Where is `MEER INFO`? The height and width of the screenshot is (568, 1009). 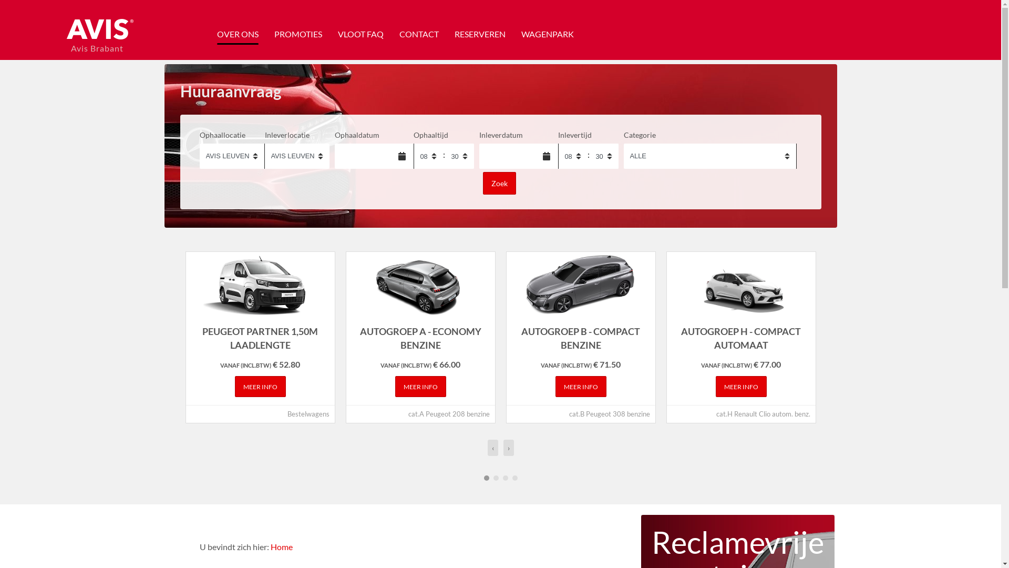
MEER INFO is located at coordinates (260, 387).